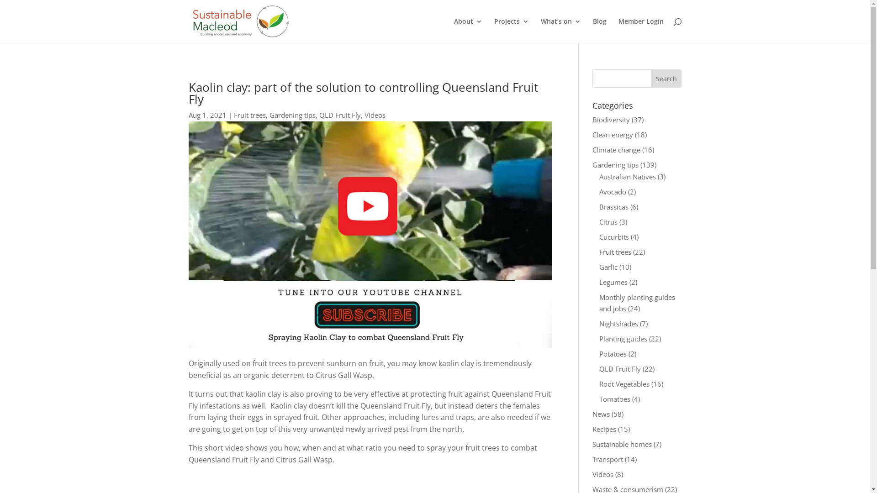 This screenshot has width=877, height=493. What do you see at coordinates (620, 369) in the screenshot?
I see `QLD Fruit Fly` at bounding box center [620, 369].